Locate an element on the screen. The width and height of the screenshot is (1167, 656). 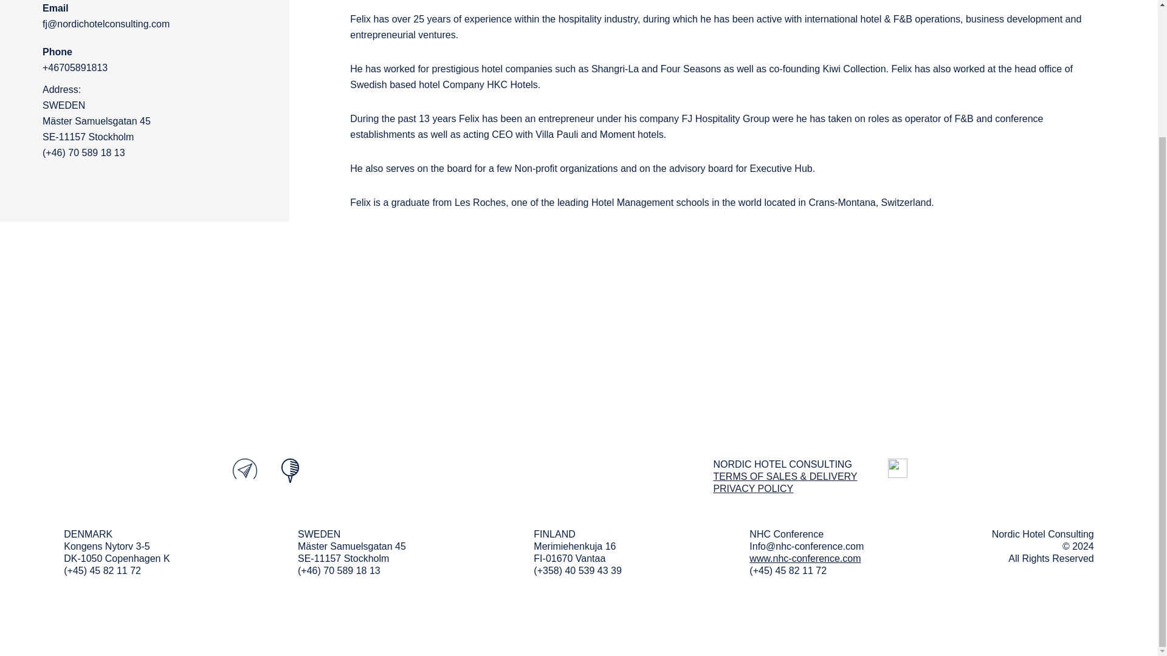
www.nhc-conference.com is located at coordinates (805, 558).